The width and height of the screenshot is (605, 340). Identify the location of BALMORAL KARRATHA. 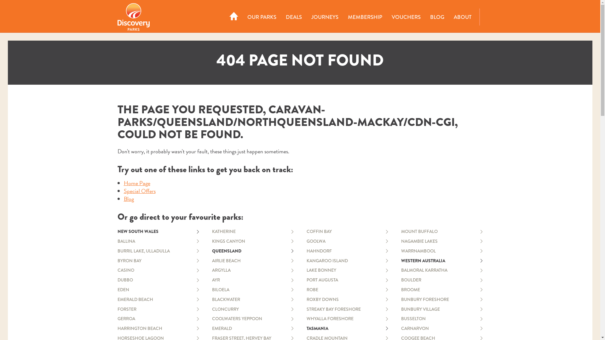
(442, 270).